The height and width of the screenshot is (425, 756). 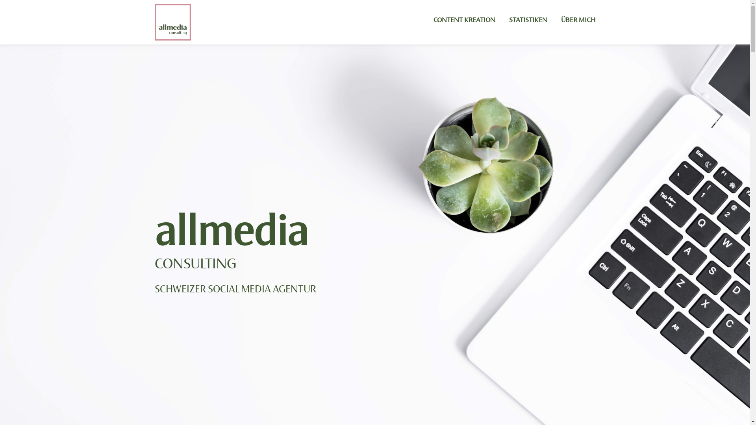 I want to click on STATISTIKEN, so click(x=528, y=20).